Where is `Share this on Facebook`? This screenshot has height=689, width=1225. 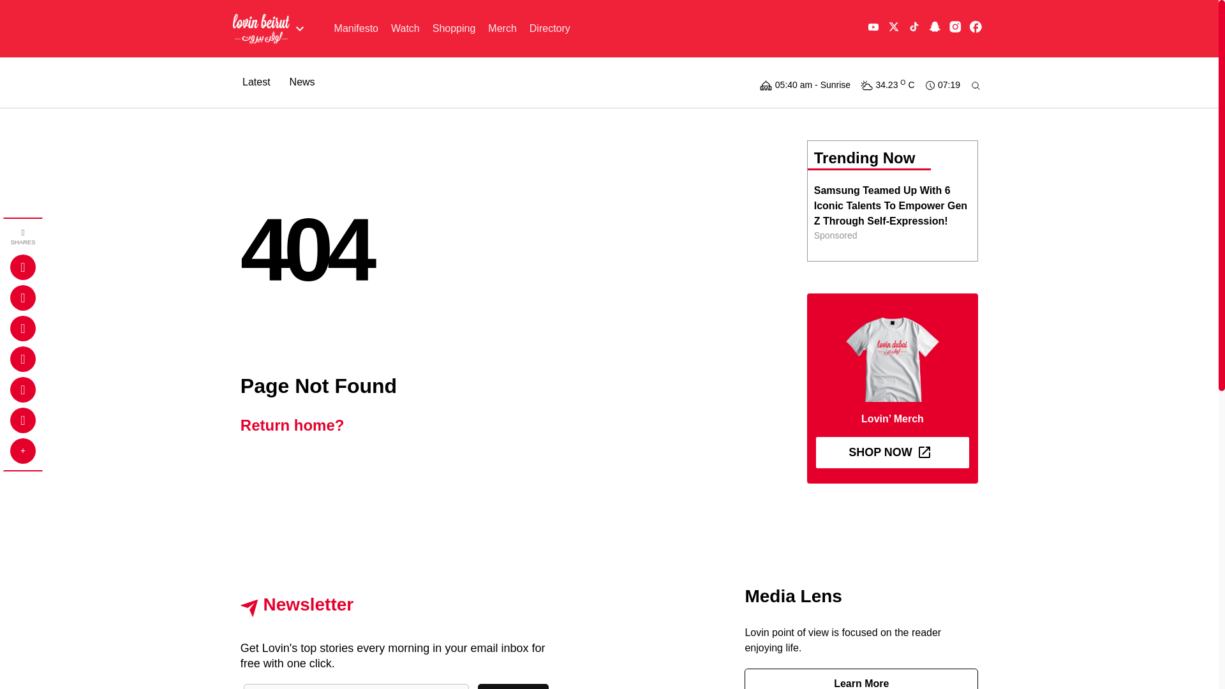 Share this on Facebook is located at coordinates (23, 267).